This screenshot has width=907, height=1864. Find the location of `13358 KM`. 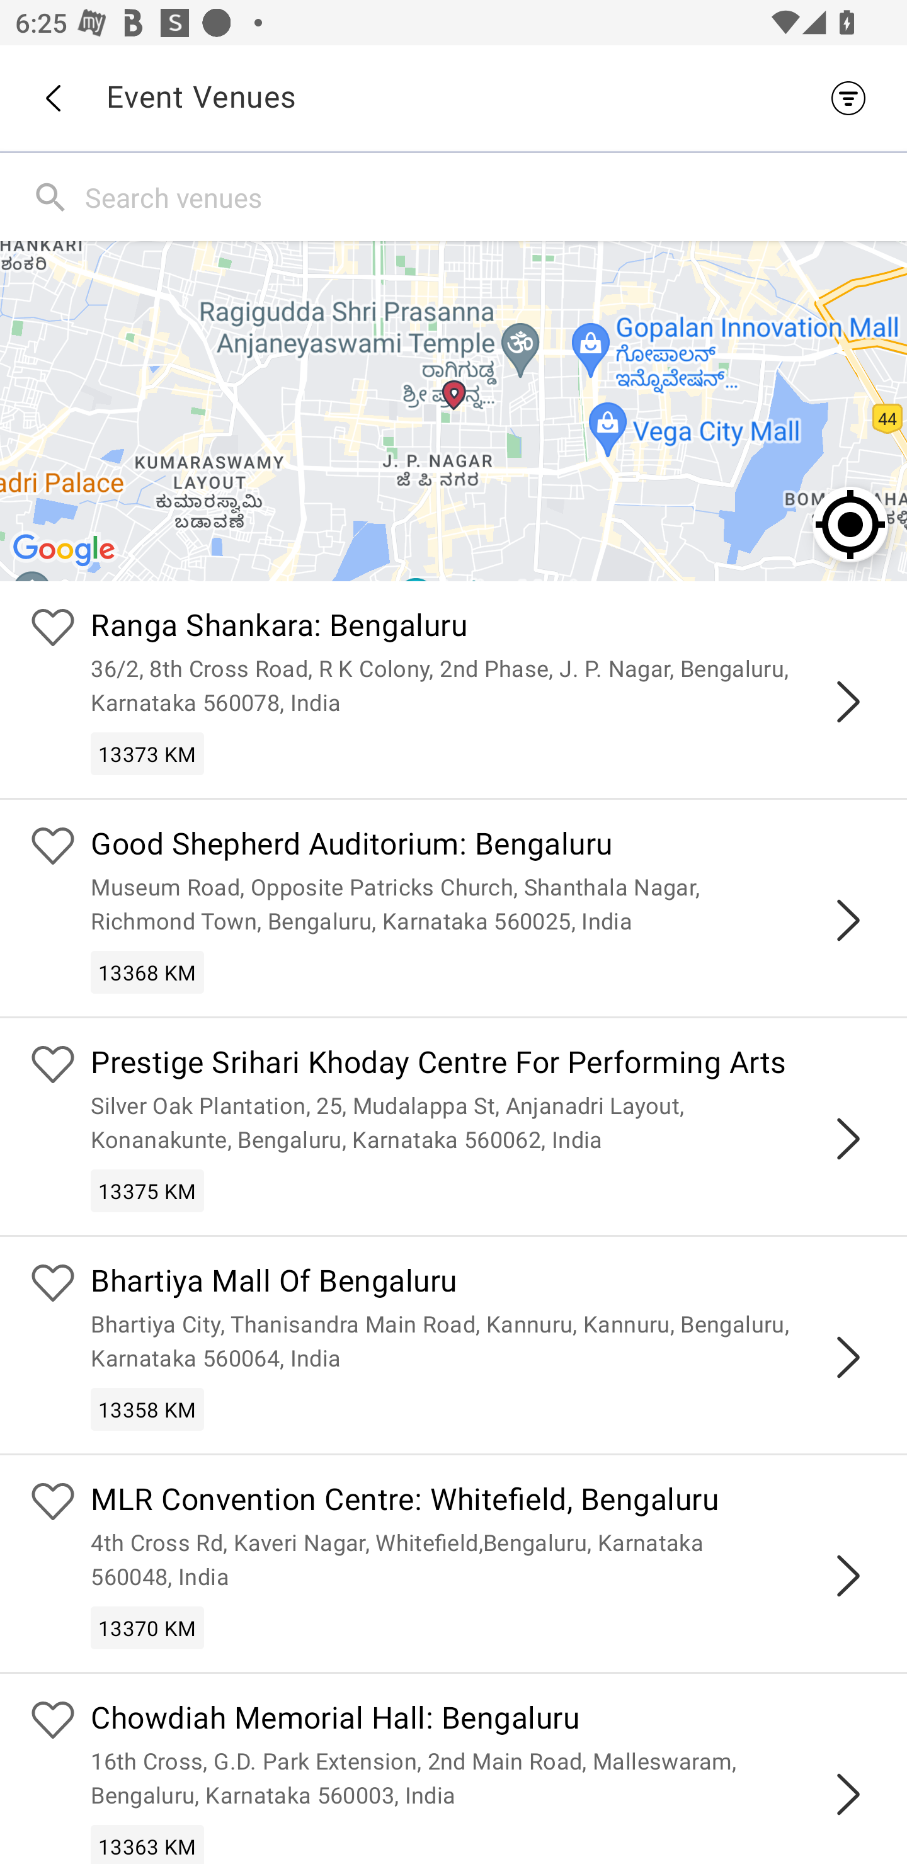

13358 KM is located at coordinates (147, 1410).